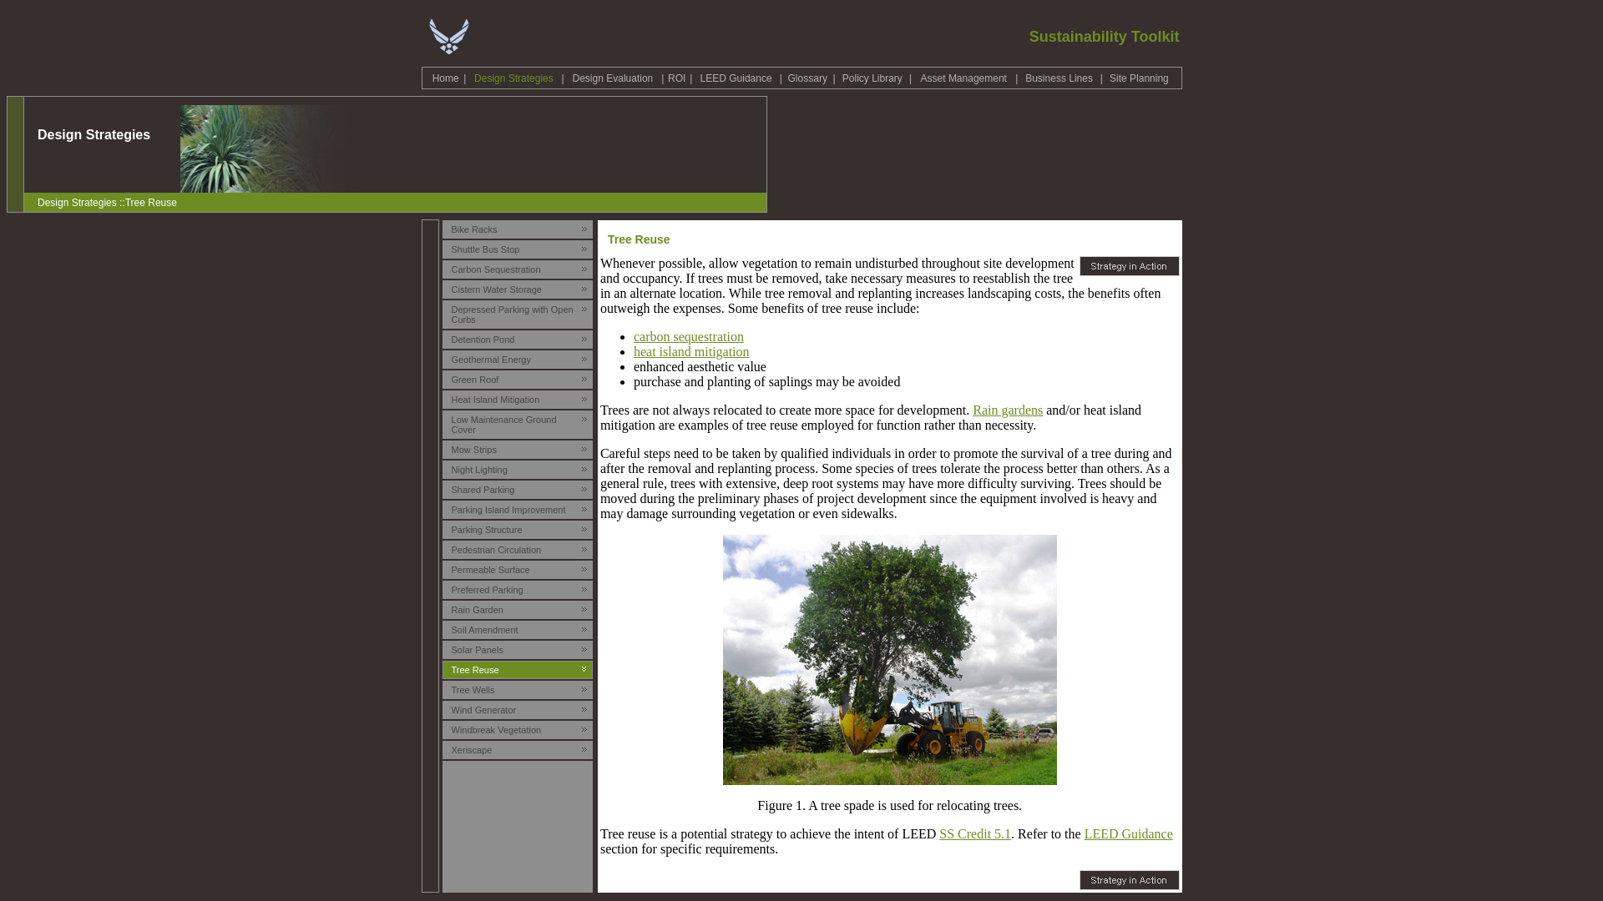  I want to click on Design Evaluation, so click(613, 78).